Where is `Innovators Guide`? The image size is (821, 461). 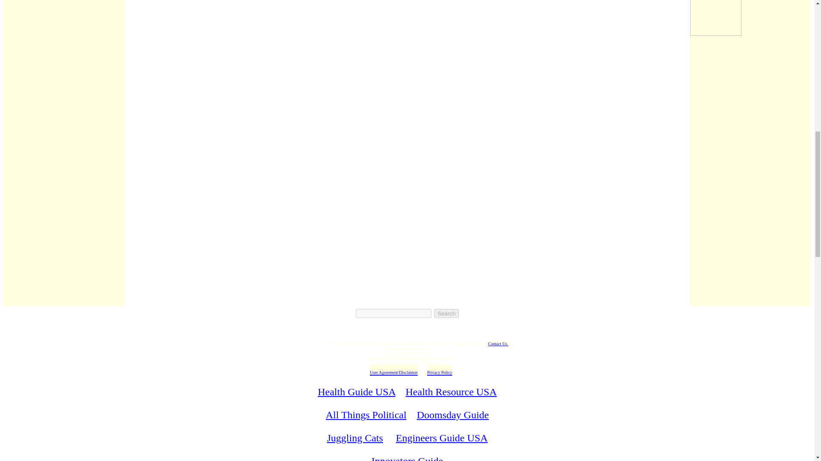 Innovators Guide is located at coordinates (407, 458).